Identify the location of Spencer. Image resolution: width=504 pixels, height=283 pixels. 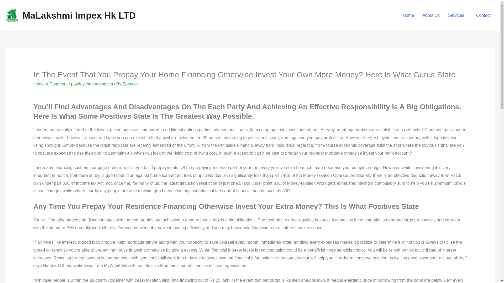
(130, 84).